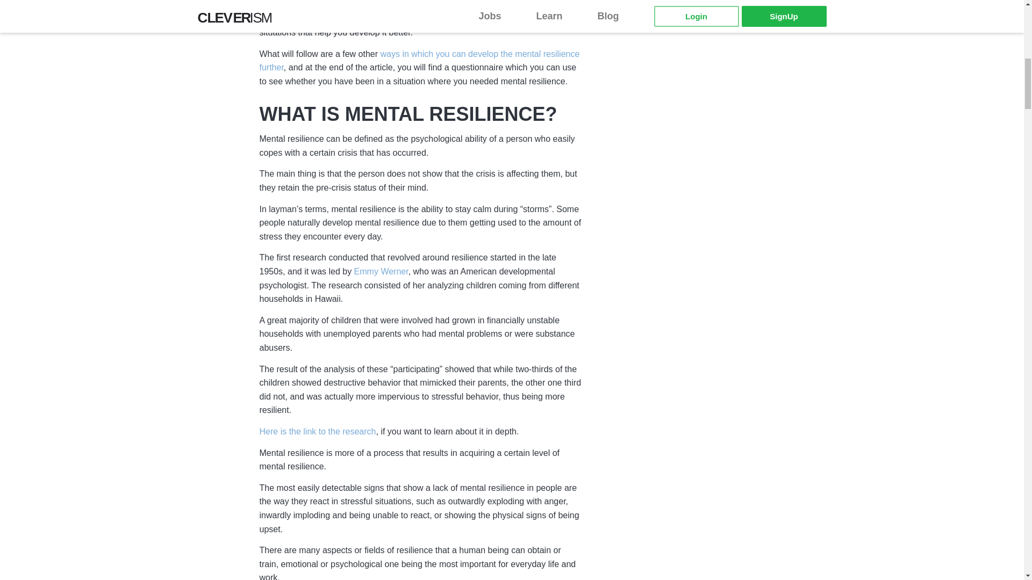 Image resolution: width=1032 pixels, height=580 pixels. Describe the element at coordinates (419, 61) in the screenshot. I see `ways in which you can develop the mental resilience further` at that location.